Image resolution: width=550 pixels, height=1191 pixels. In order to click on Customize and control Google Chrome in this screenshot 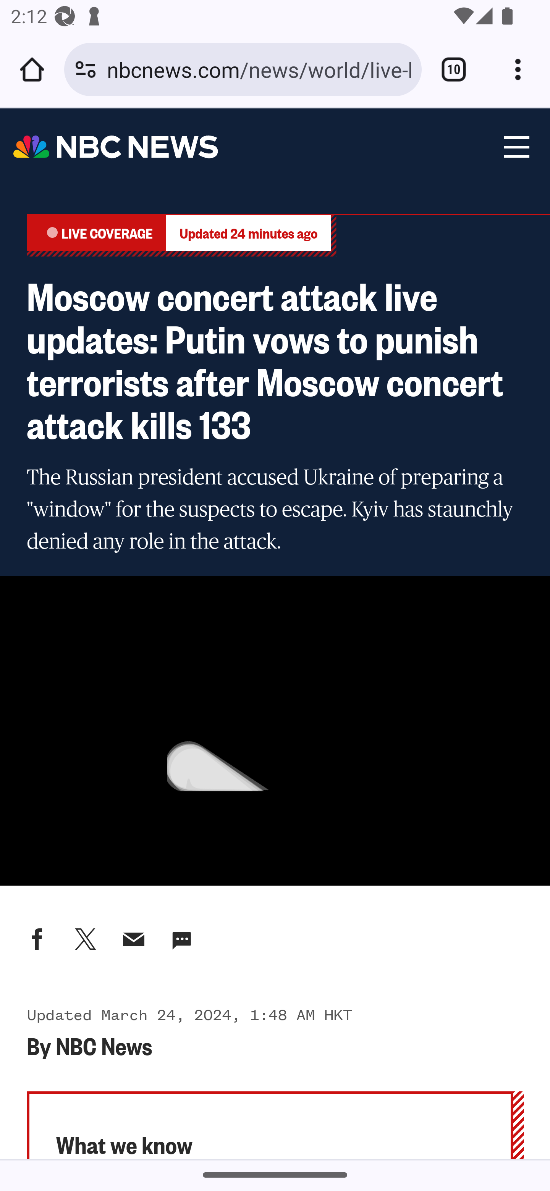, I will do `click(518, 69)`.